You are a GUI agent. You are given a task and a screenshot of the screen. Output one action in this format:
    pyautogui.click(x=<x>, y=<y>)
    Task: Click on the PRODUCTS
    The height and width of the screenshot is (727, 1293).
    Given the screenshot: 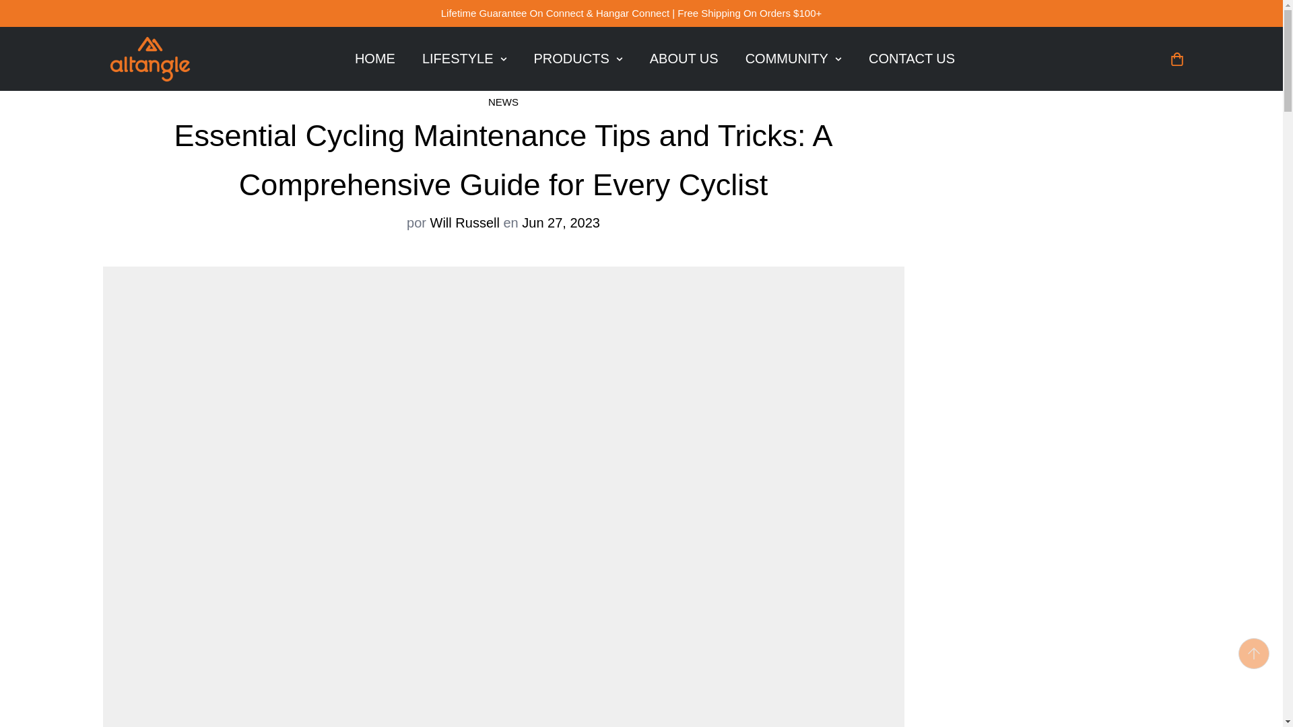 What is the action you would take?
    pyautogui.click(x=684, y=59)
    